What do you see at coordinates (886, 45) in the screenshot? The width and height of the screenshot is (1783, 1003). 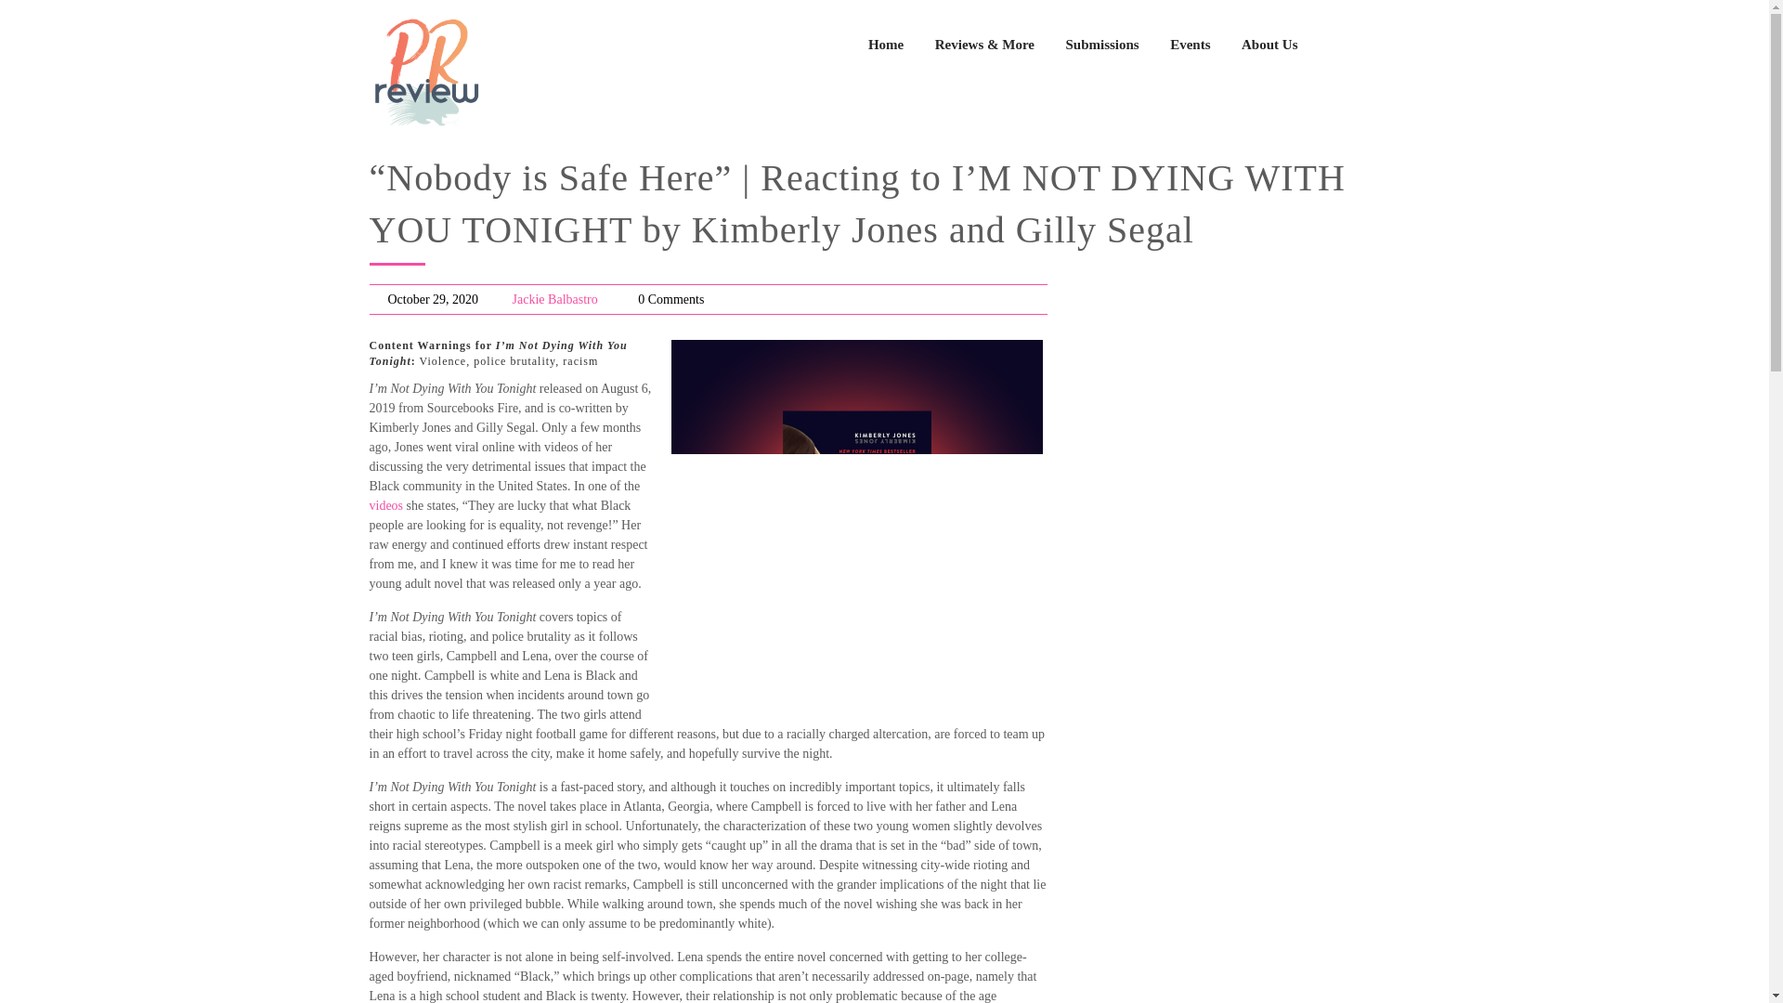 I see `Home` at bounding box center [886, 45].